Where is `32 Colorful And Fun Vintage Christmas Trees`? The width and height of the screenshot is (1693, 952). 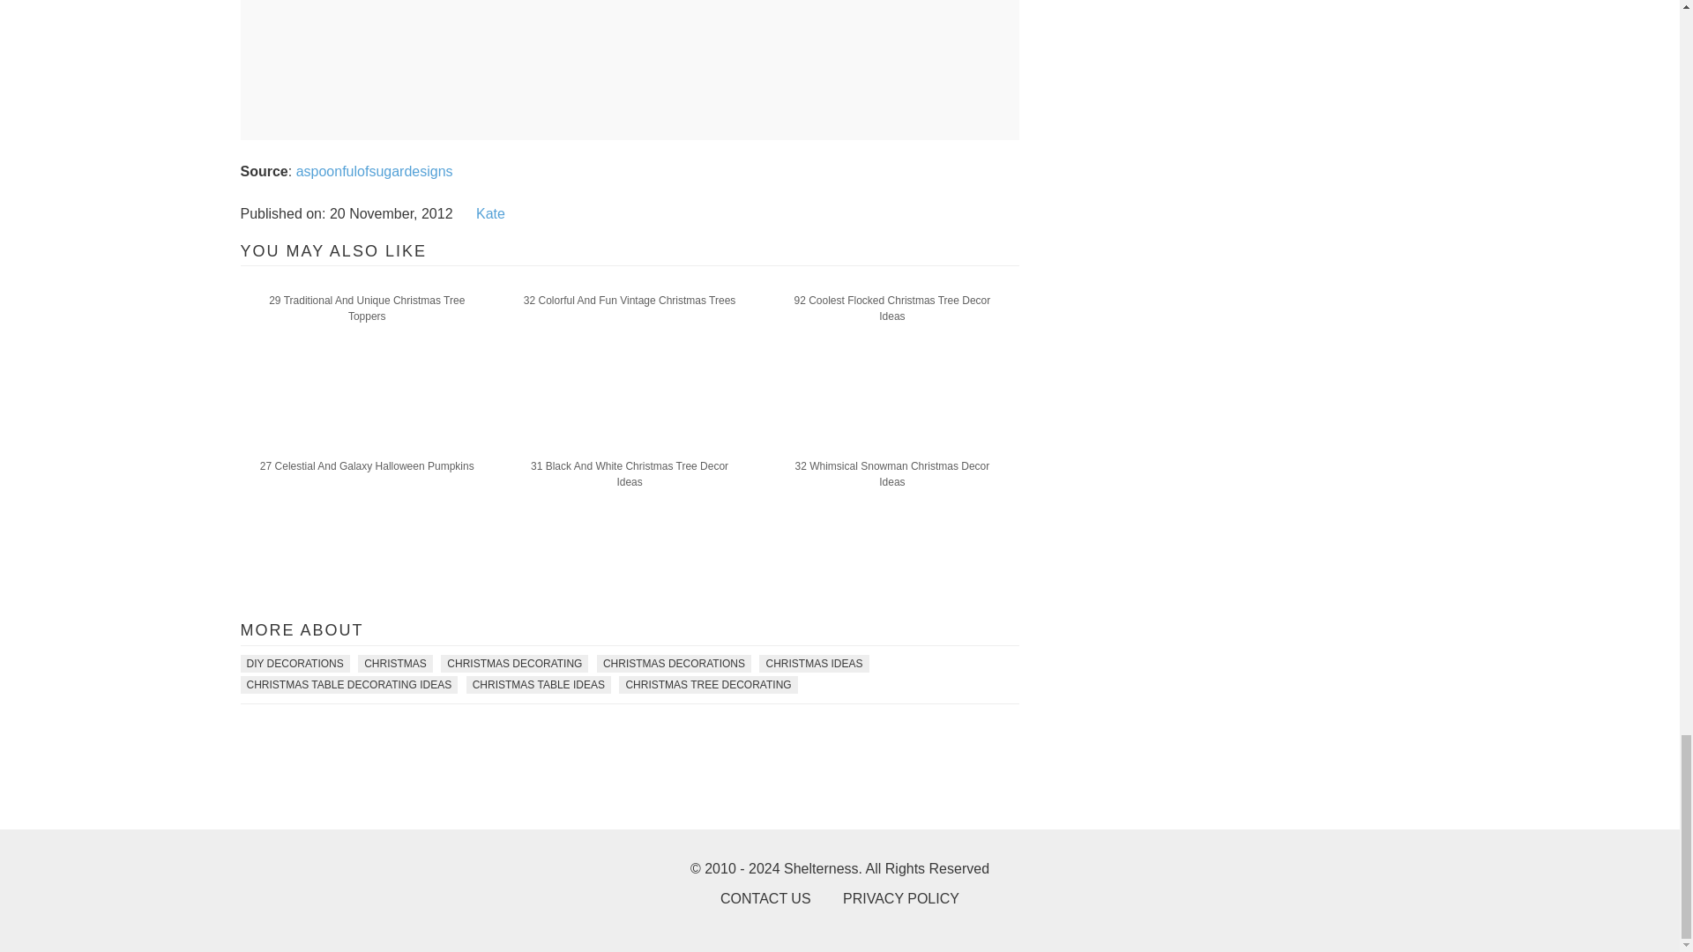
32 Colorful And Fun Vintage Christmas Trees is located at coordinates (630, 301).